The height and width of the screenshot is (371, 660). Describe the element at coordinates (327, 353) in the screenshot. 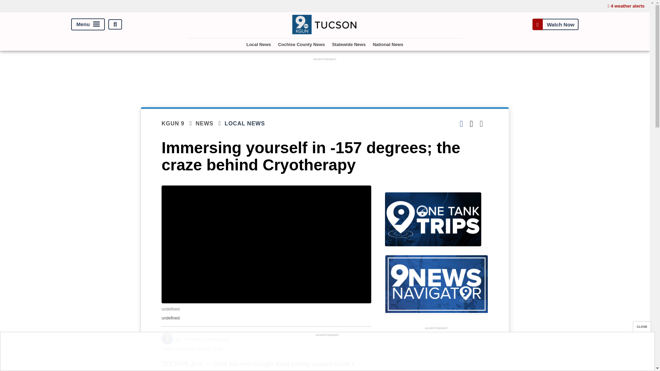

I see `3rd party ad content` at that location.